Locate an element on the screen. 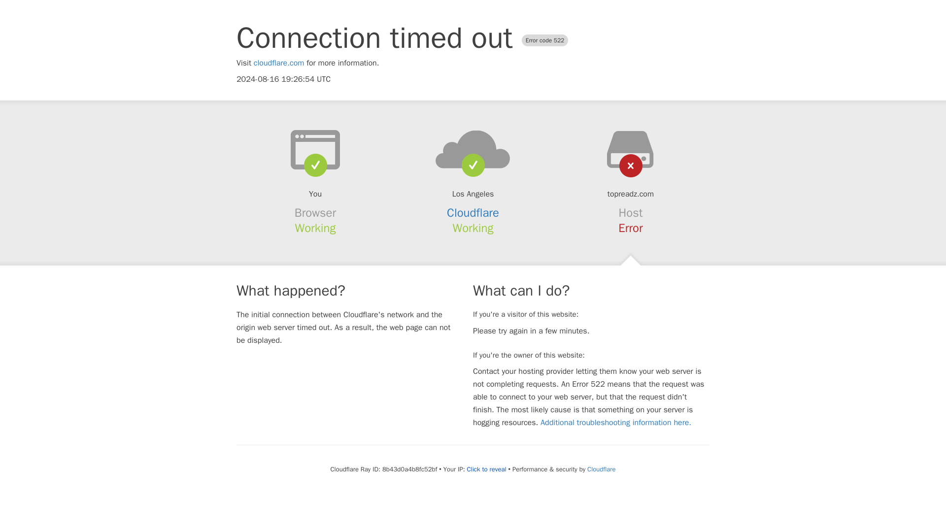 This screenshot has height=532, width=946. Additional troubleshooting information here. is located at coordinates (616, 423).